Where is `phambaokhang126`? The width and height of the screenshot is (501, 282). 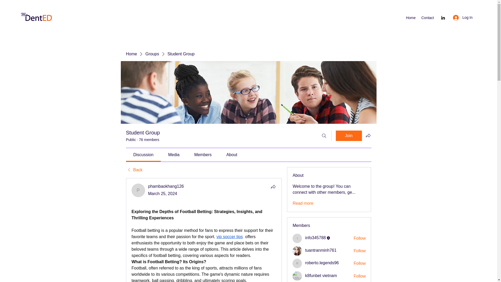 phambaokhang126 is located at coordinates (166, 186).